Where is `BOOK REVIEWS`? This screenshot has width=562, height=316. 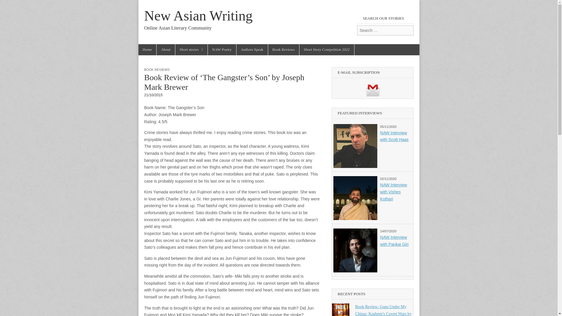
BOOK REVIEWS is located at coordinates (157, 70).